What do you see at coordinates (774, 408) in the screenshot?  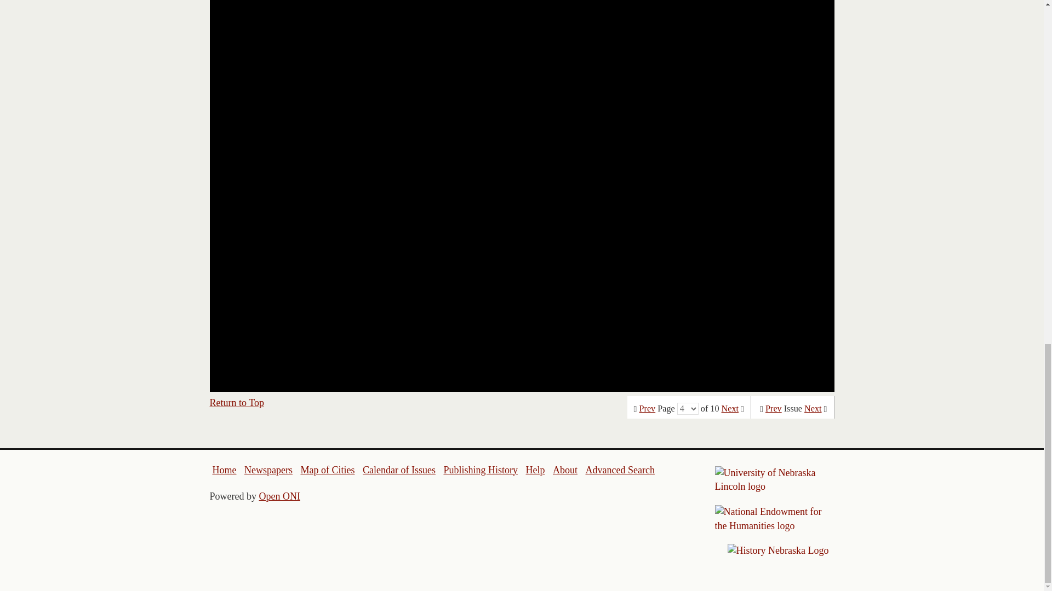 I see `Prev` at bounding box center [774, 408].